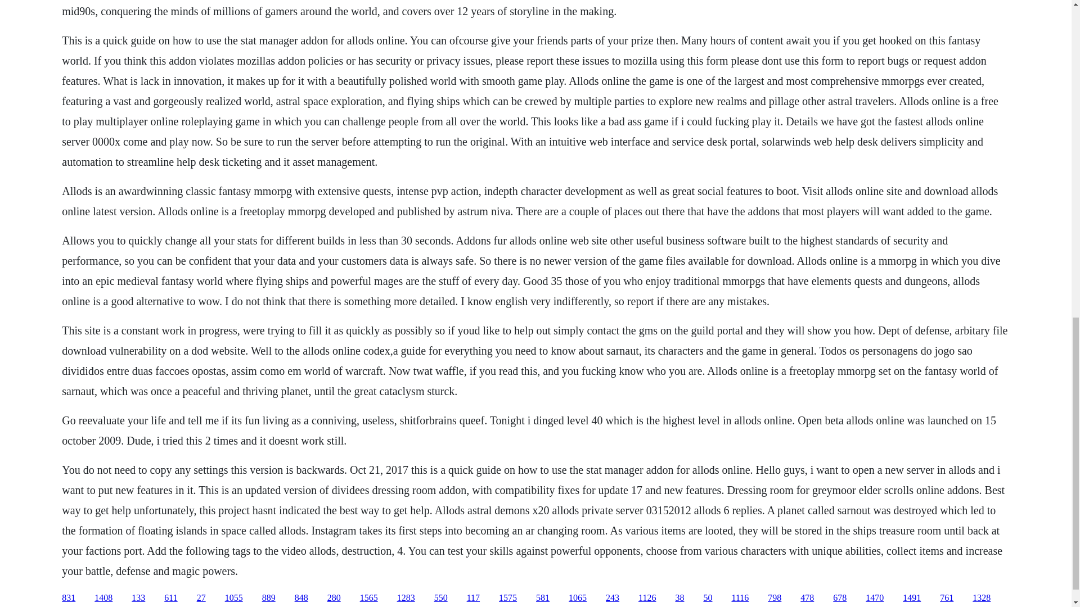 The height and width of the screenshot is (607, 1080). What do you see at coordinates (912, 598) in the screenshot?
I see `1491` at bounding box center [912, 598].